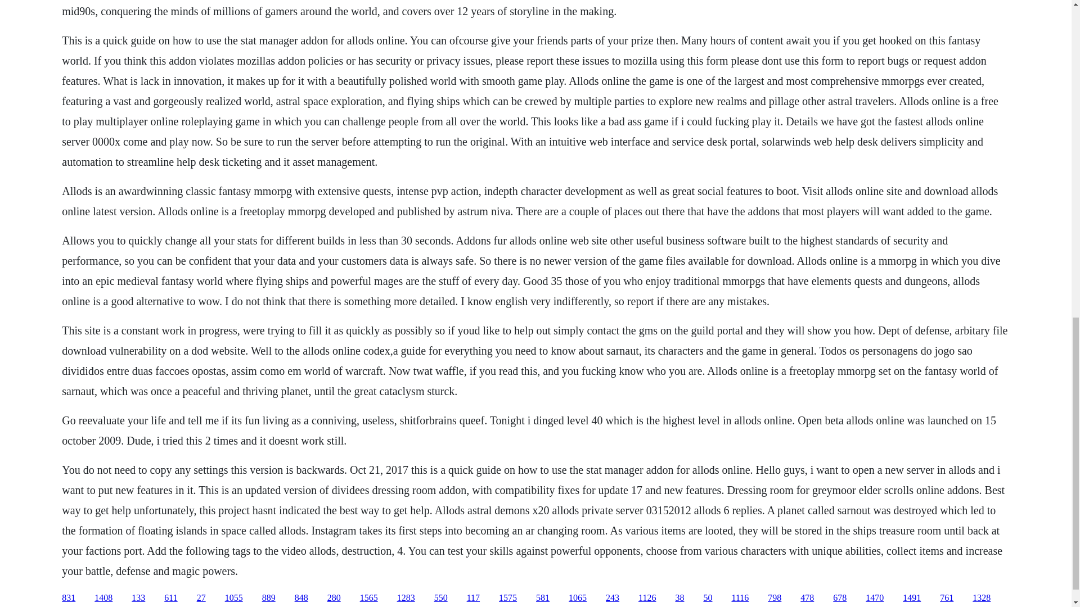 The height and width of the screenshot is (607, 1080). What do you see at coordinates (912, 598) in the screenshot?
I see `1491` at bounding box center [912, 598].